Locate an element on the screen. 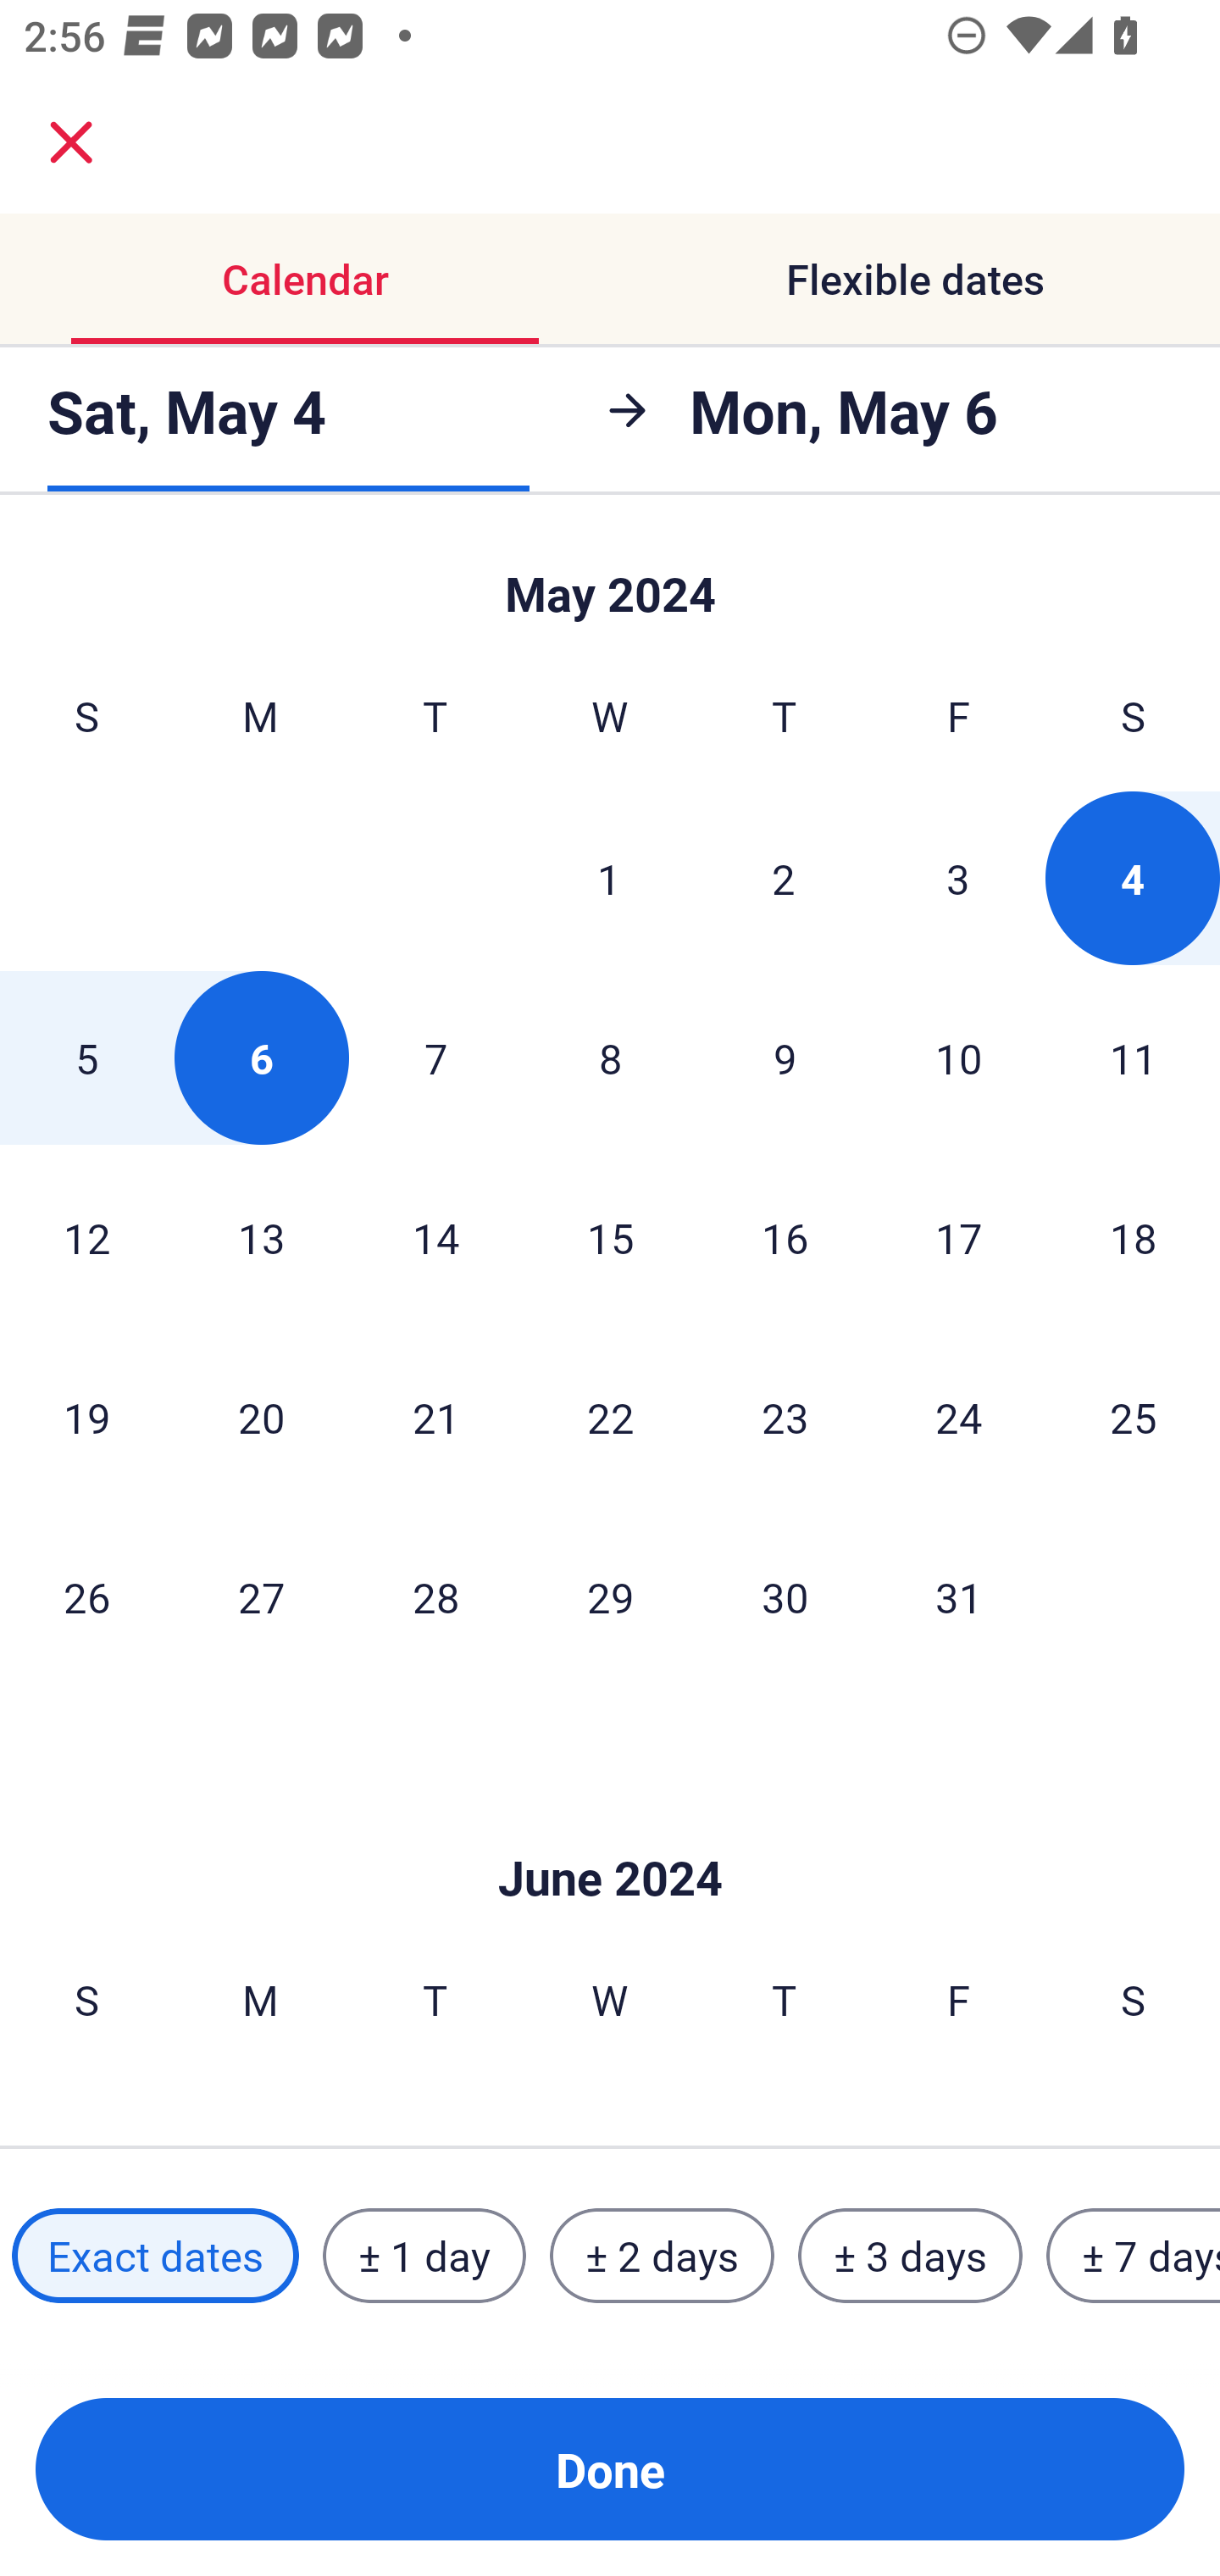 This screenshot has width=1220, height=2576. Exact dates is located at coordinates (155, 2255).